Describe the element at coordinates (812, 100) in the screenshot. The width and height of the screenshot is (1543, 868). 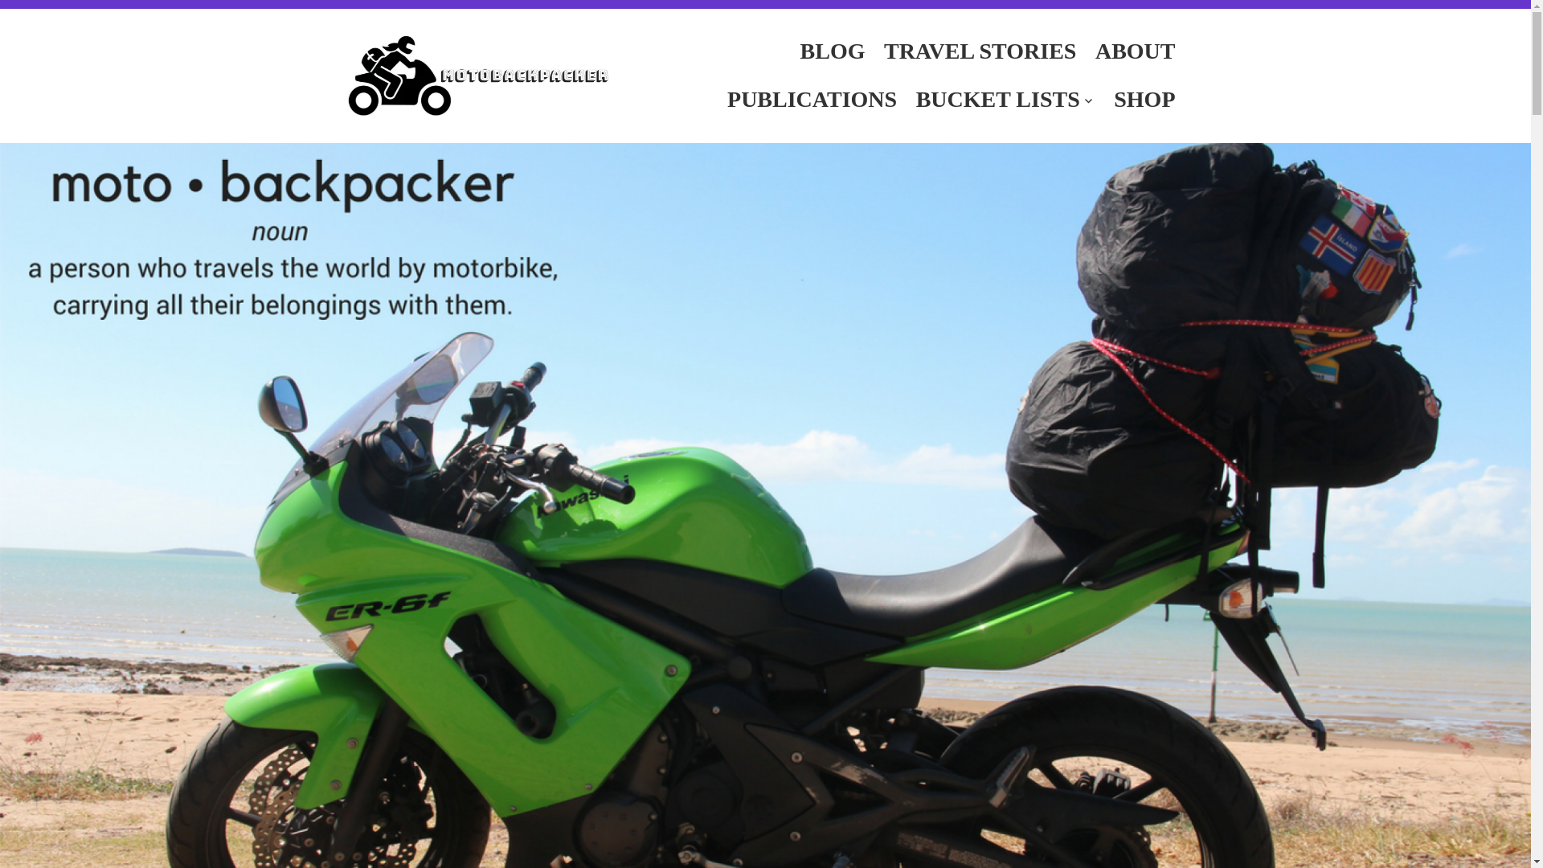
I see `PUBLICATIONS` at that location.